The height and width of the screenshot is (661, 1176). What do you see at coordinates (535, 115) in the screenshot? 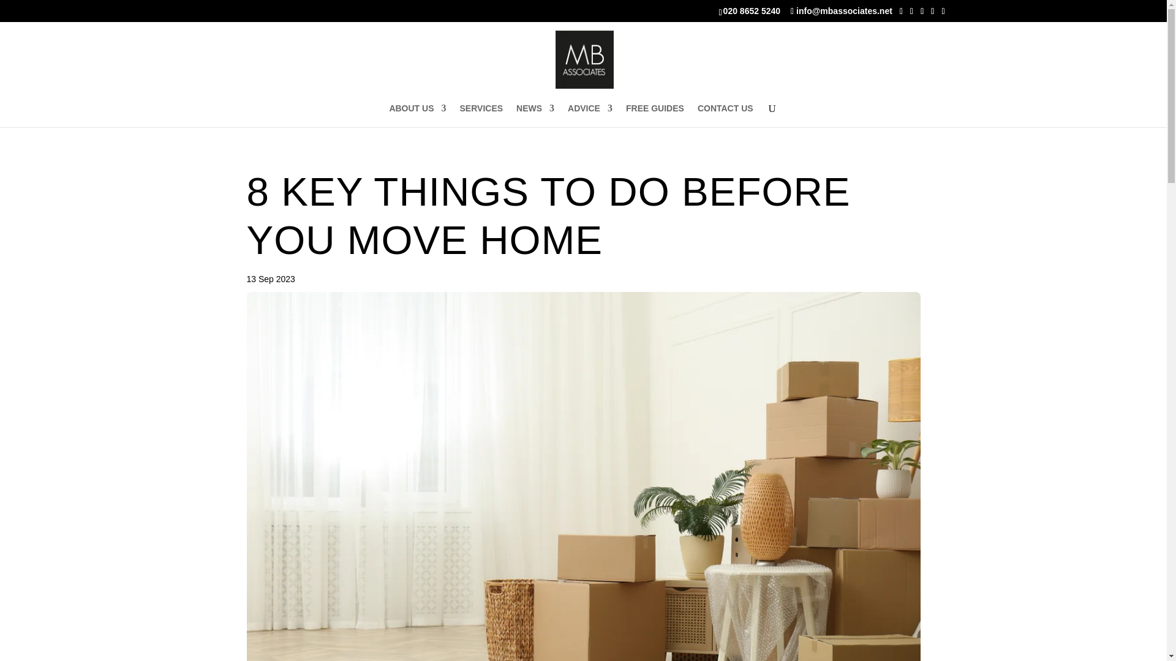
I see `NEWS` at bounding box center [535, 115].